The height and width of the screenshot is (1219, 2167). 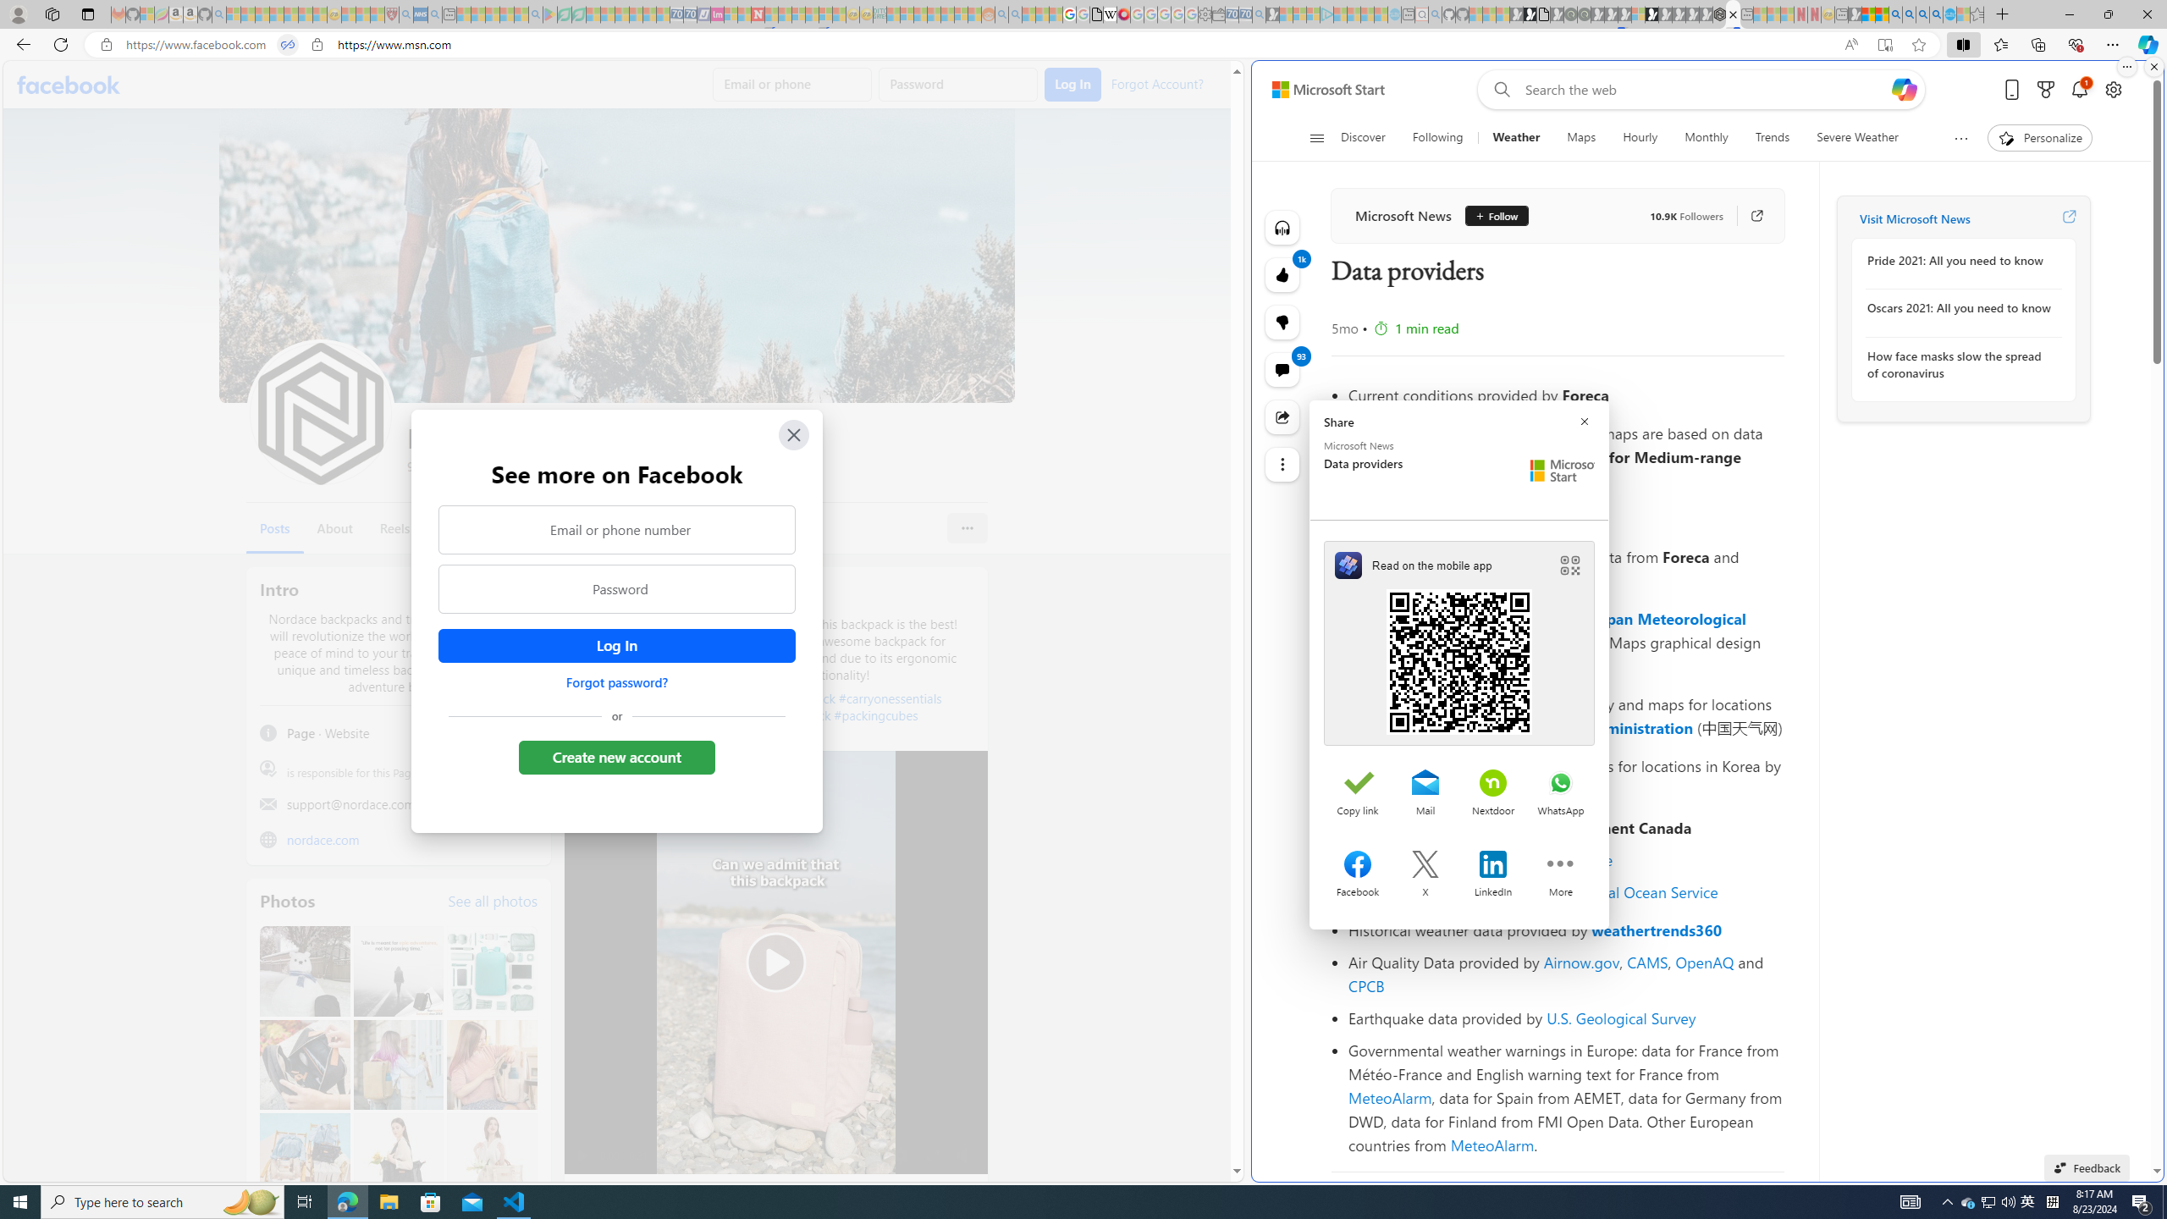 I want to click on The Weather Channel - MSN - Sleeping, so click(x=262, y=14).